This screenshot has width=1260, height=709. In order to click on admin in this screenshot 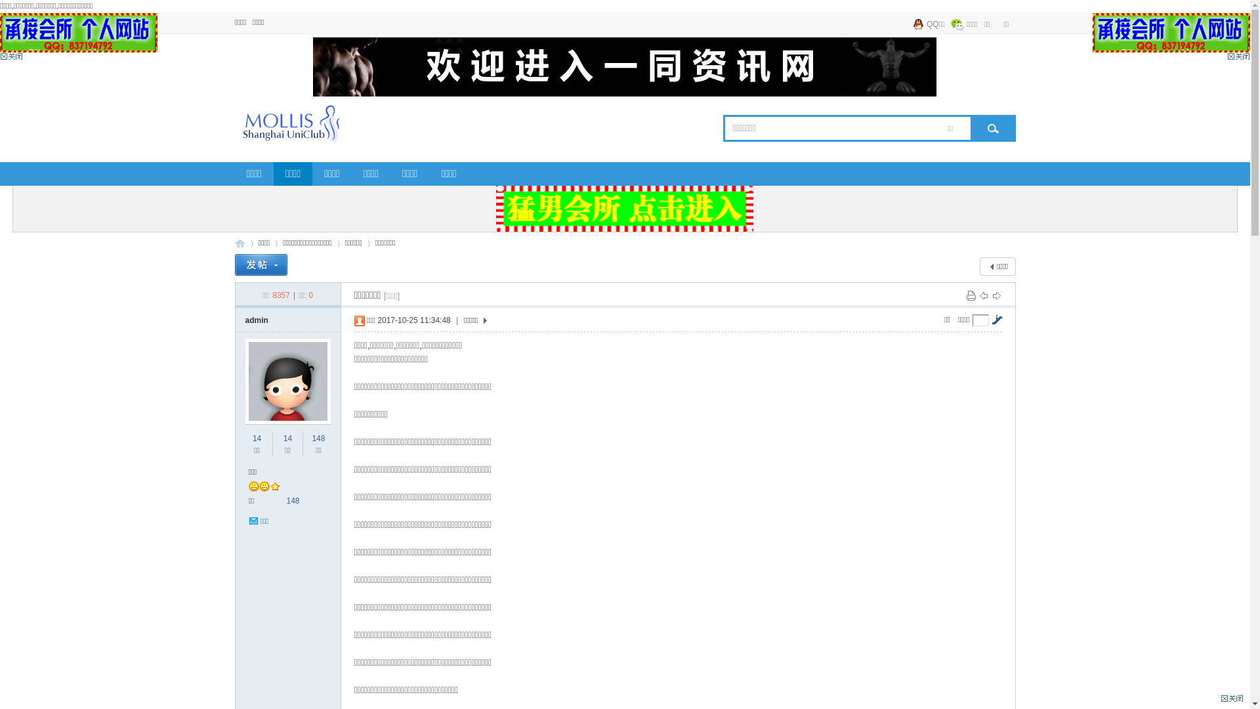, I will do `click(257, 320)`.